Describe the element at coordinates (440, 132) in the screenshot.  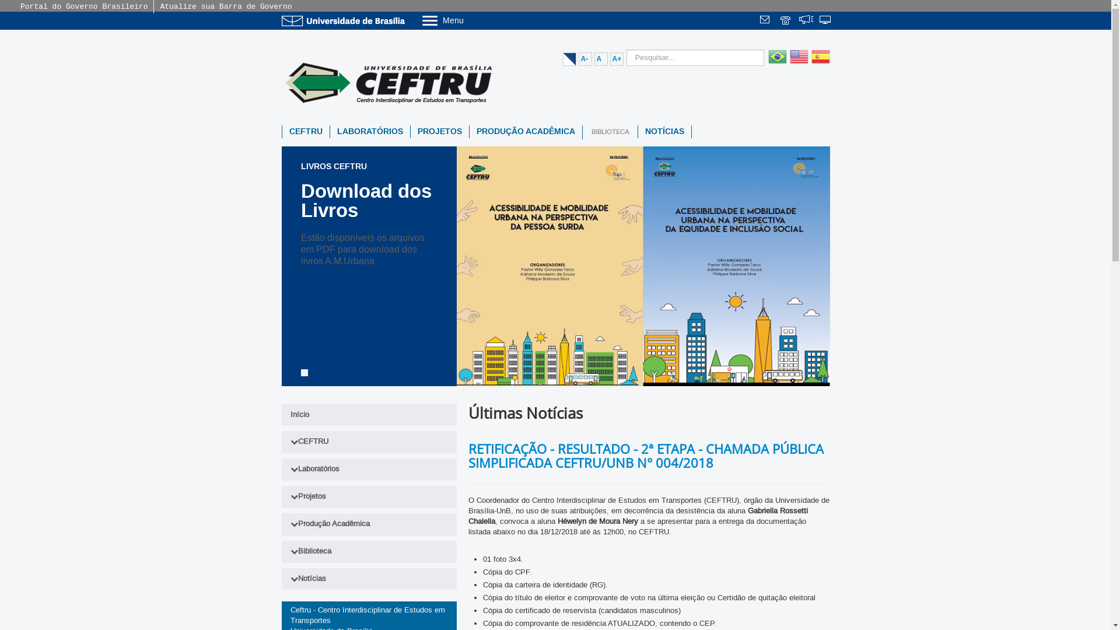
I see `PROJETOS` at that location.